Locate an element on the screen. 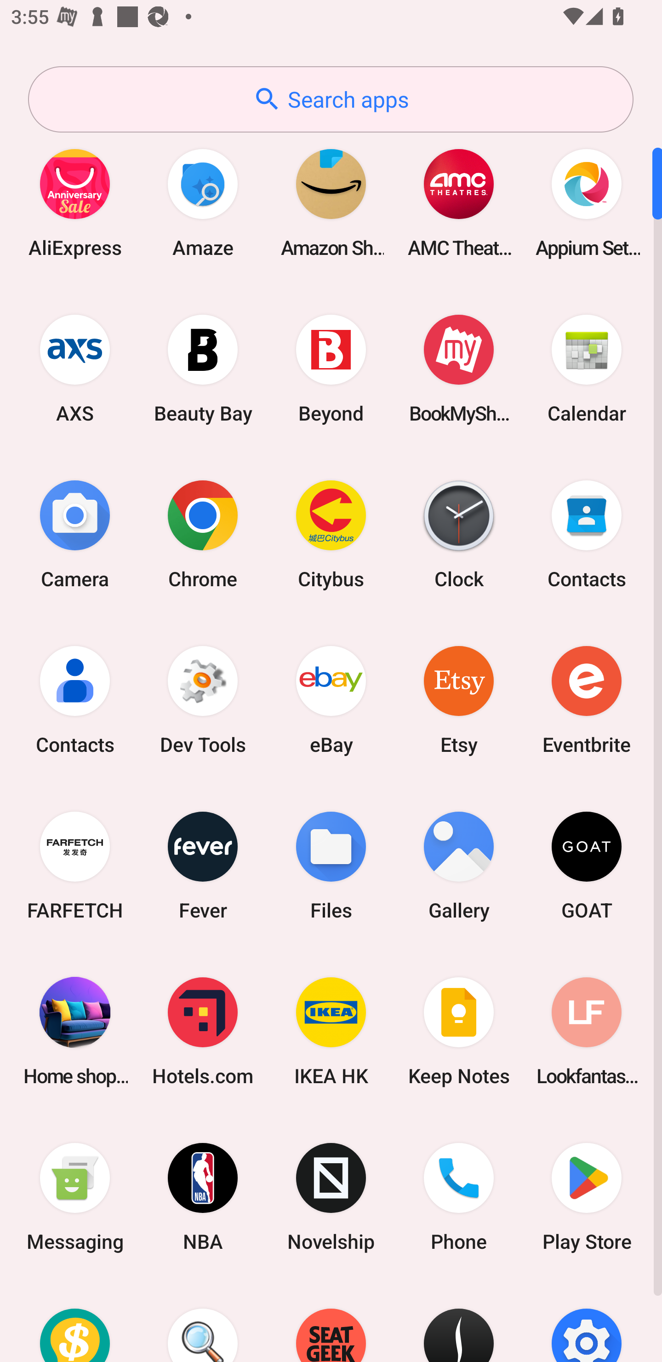  Etsy is located at coordinates (459, 699).